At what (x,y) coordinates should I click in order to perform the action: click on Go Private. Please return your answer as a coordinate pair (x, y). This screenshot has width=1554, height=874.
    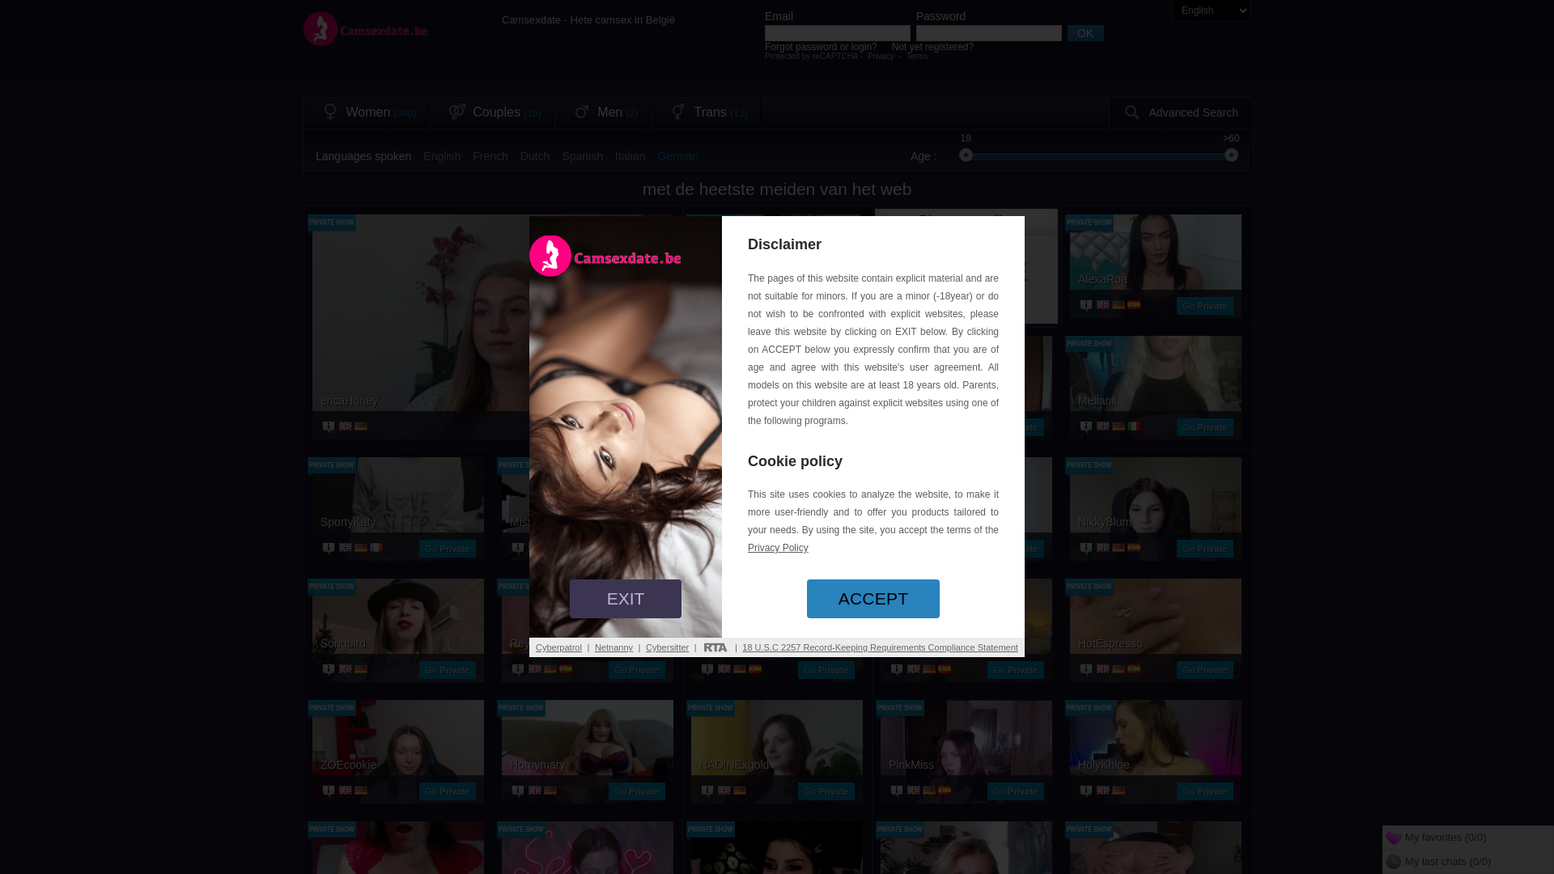
    Looking at the image, I should click on (1205, 549).